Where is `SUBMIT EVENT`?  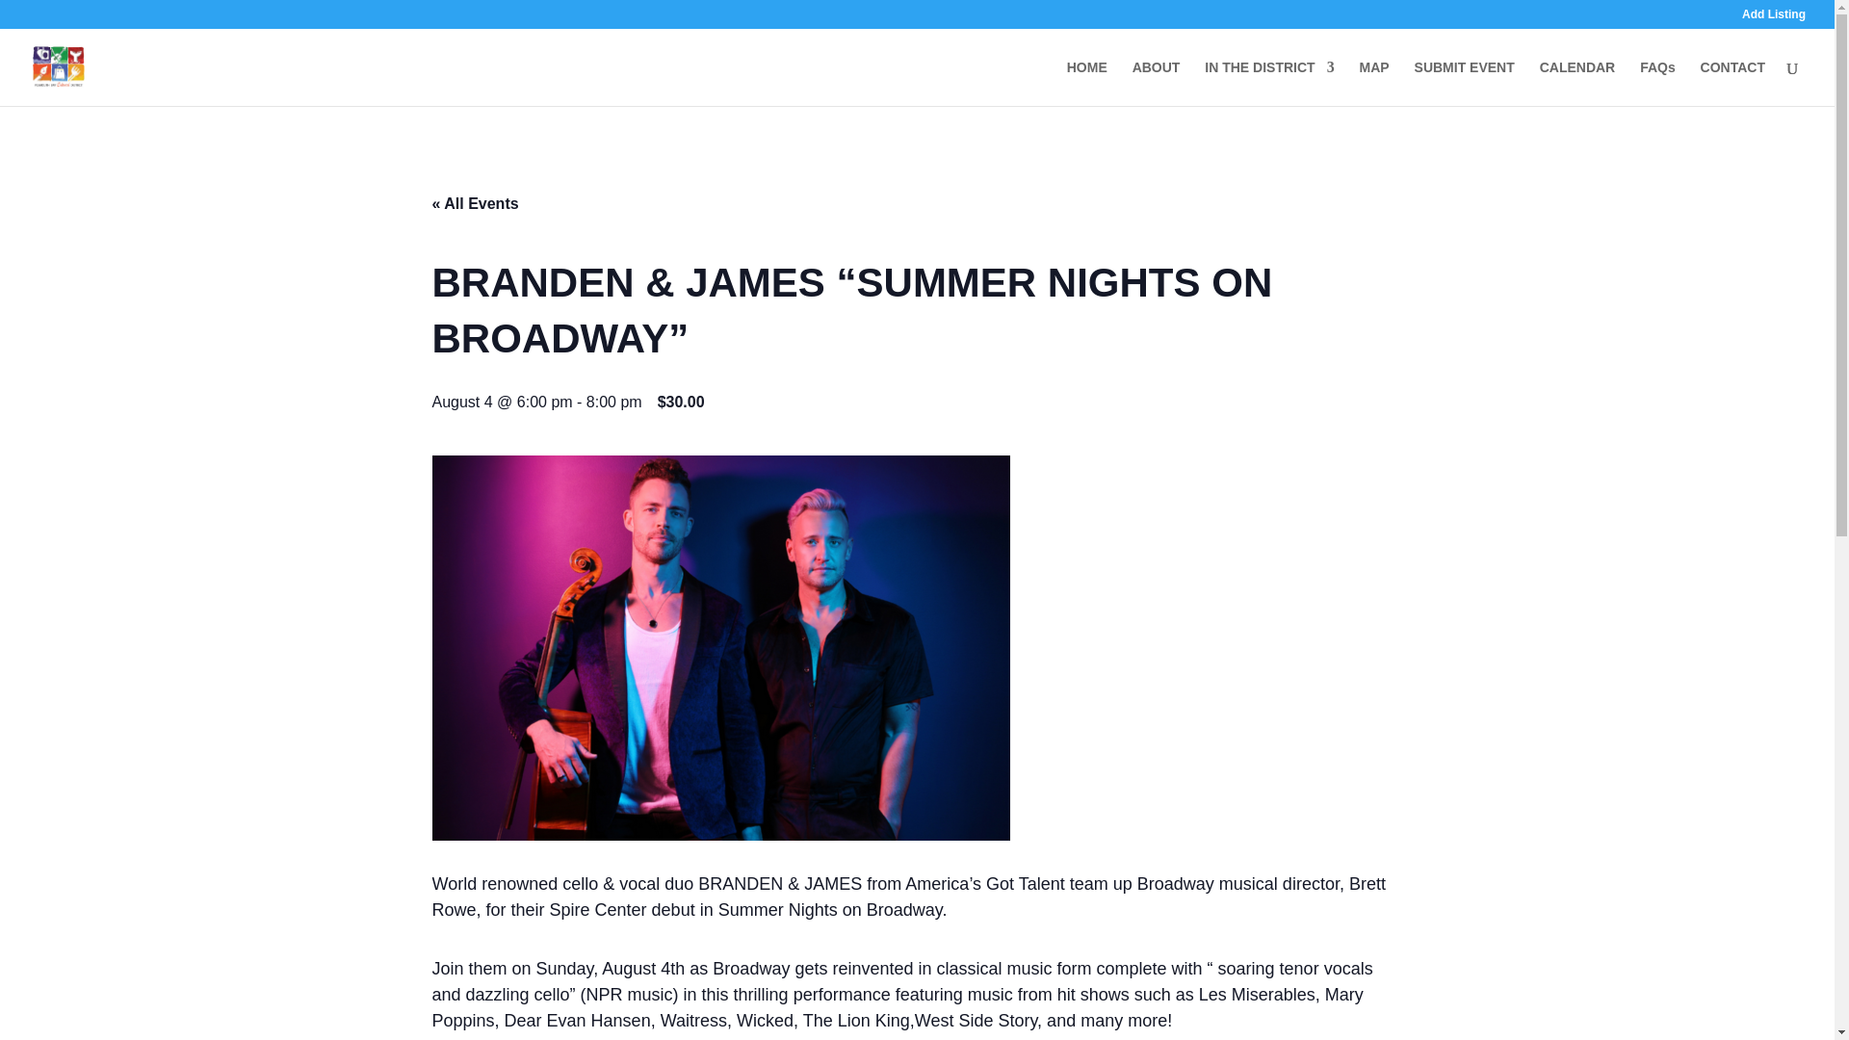 SUBMIT EVENT is located at coordinates (1464, 83).